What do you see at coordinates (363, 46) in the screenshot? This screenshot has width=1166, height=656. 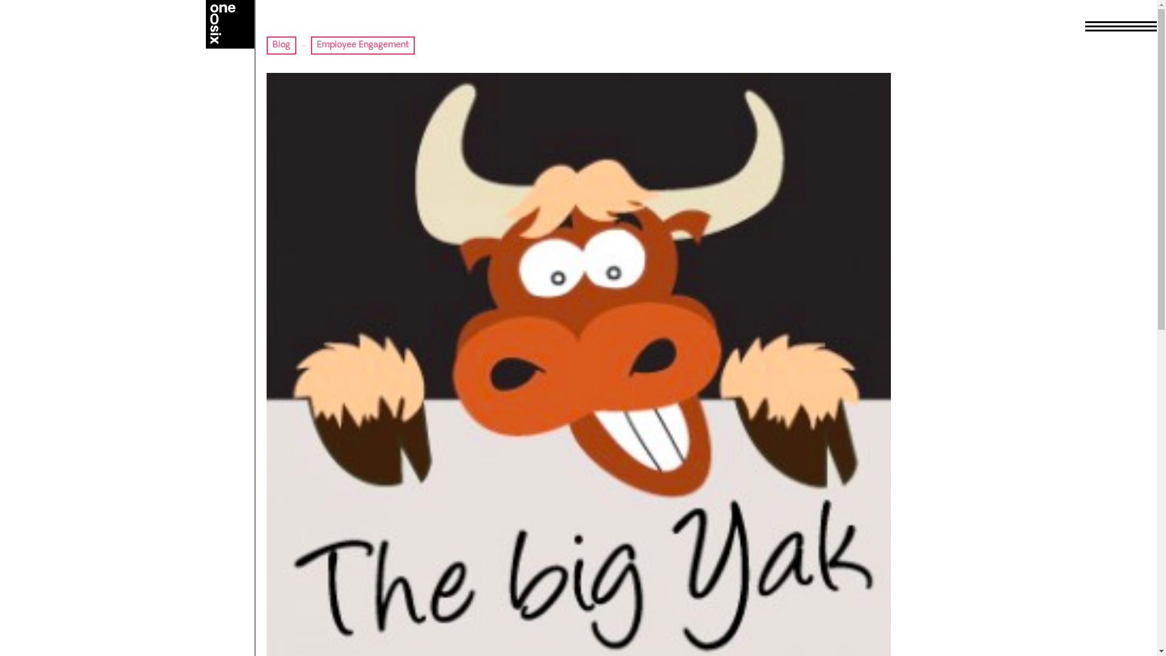 I see `Employee Engagement` at bounding box center [363, 46].